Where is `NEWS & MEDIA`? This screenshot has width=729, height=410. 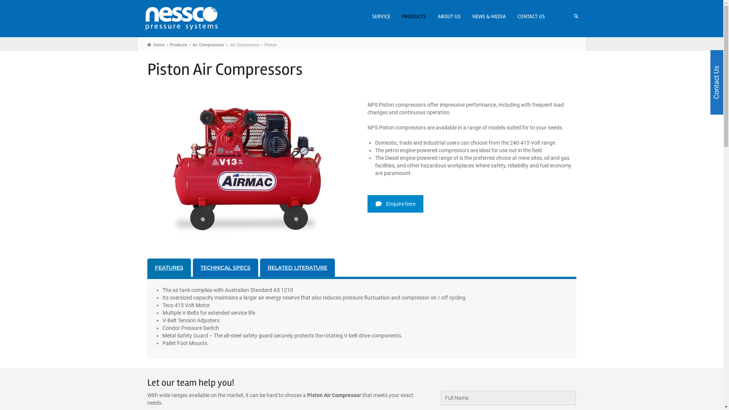
NEWS & MEDIA is located at coordinates (489, 17).